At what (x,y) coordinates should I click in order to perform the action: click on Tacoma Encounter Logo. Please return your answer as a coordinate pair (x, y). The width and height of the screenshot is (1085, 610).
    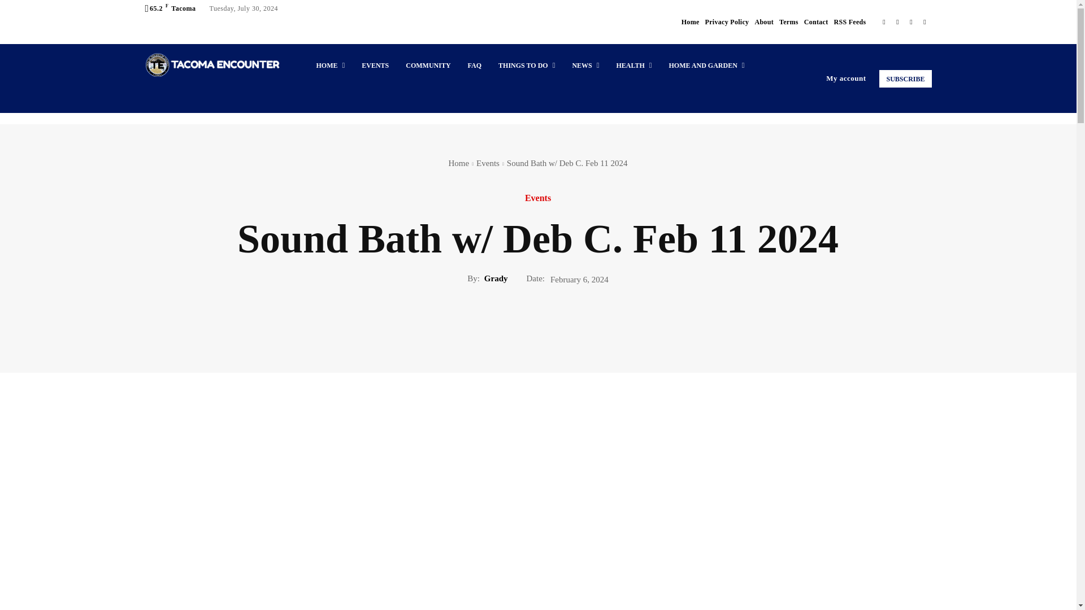
    Looking at the image, I should click on (212, 64).